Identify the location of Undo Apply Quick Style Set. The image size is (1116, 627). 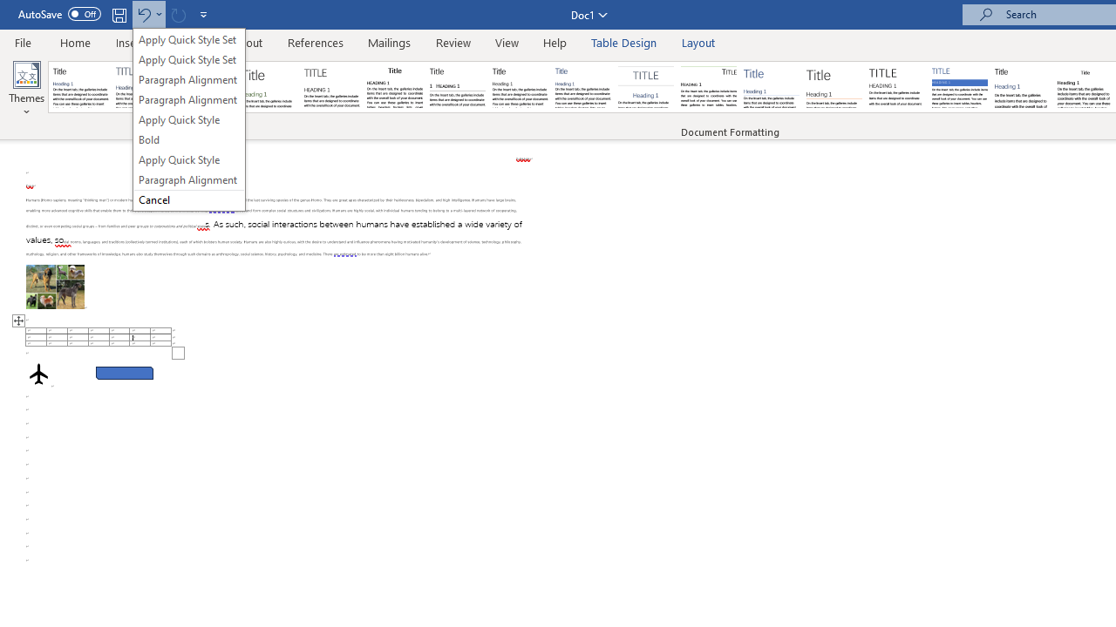
(148, 14).